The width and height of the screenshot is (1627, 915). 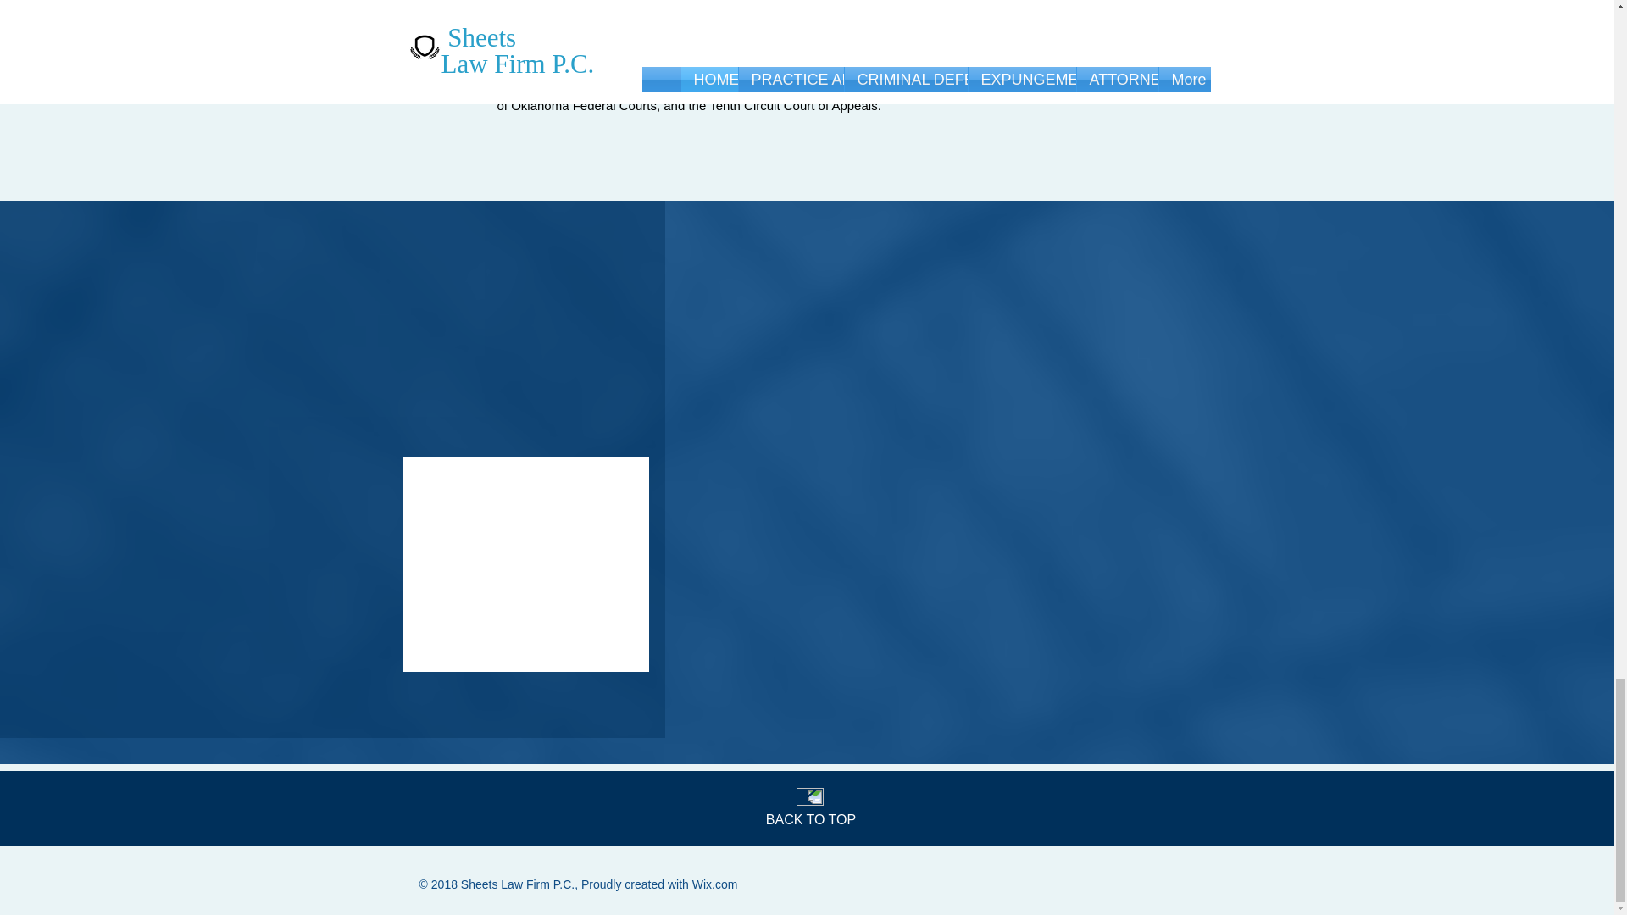 What do you see at coordinates (715, 884) in the screenshot?
I see `Wix.com` at bounding box center [715, 884].